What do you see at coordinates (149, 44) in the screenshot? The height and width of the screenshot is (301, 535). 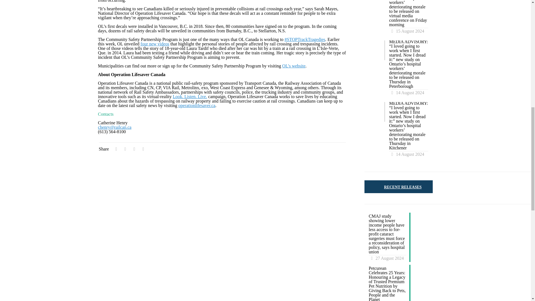 I see `four new` at bounding box center [149, 44].